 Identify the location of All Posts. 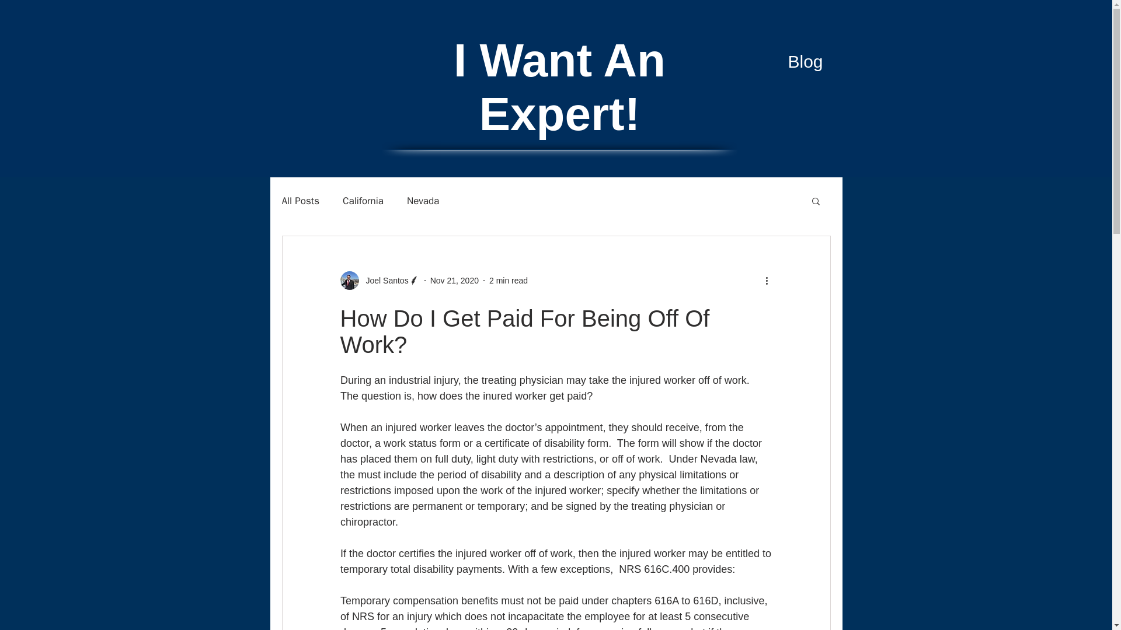
(300, 200).